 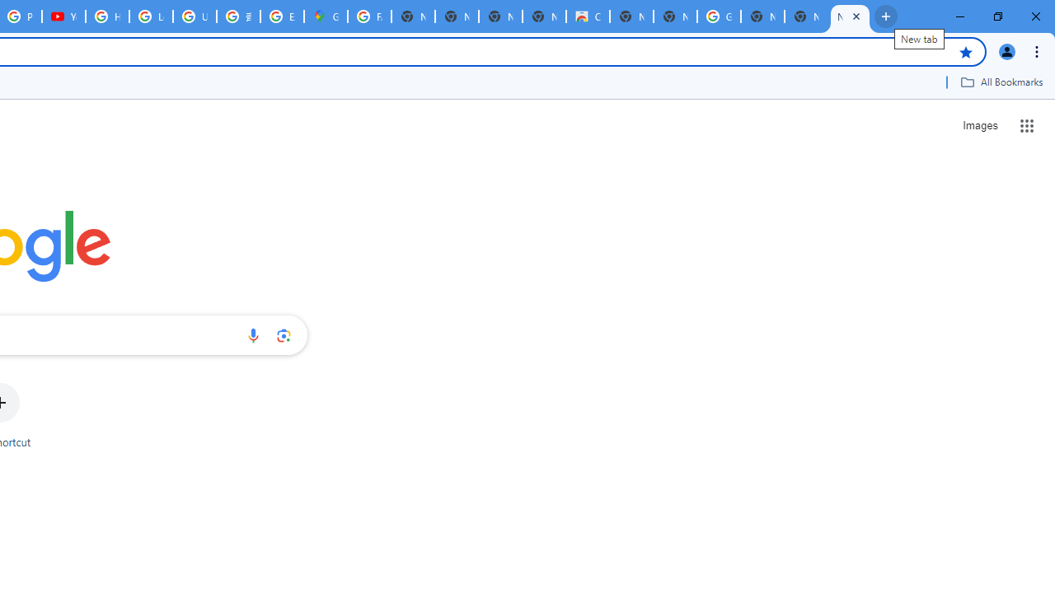 What do you see at coordinates (979, 125) in the screenshot?
I see `Search for Images ` at bounding box center [979, 125].